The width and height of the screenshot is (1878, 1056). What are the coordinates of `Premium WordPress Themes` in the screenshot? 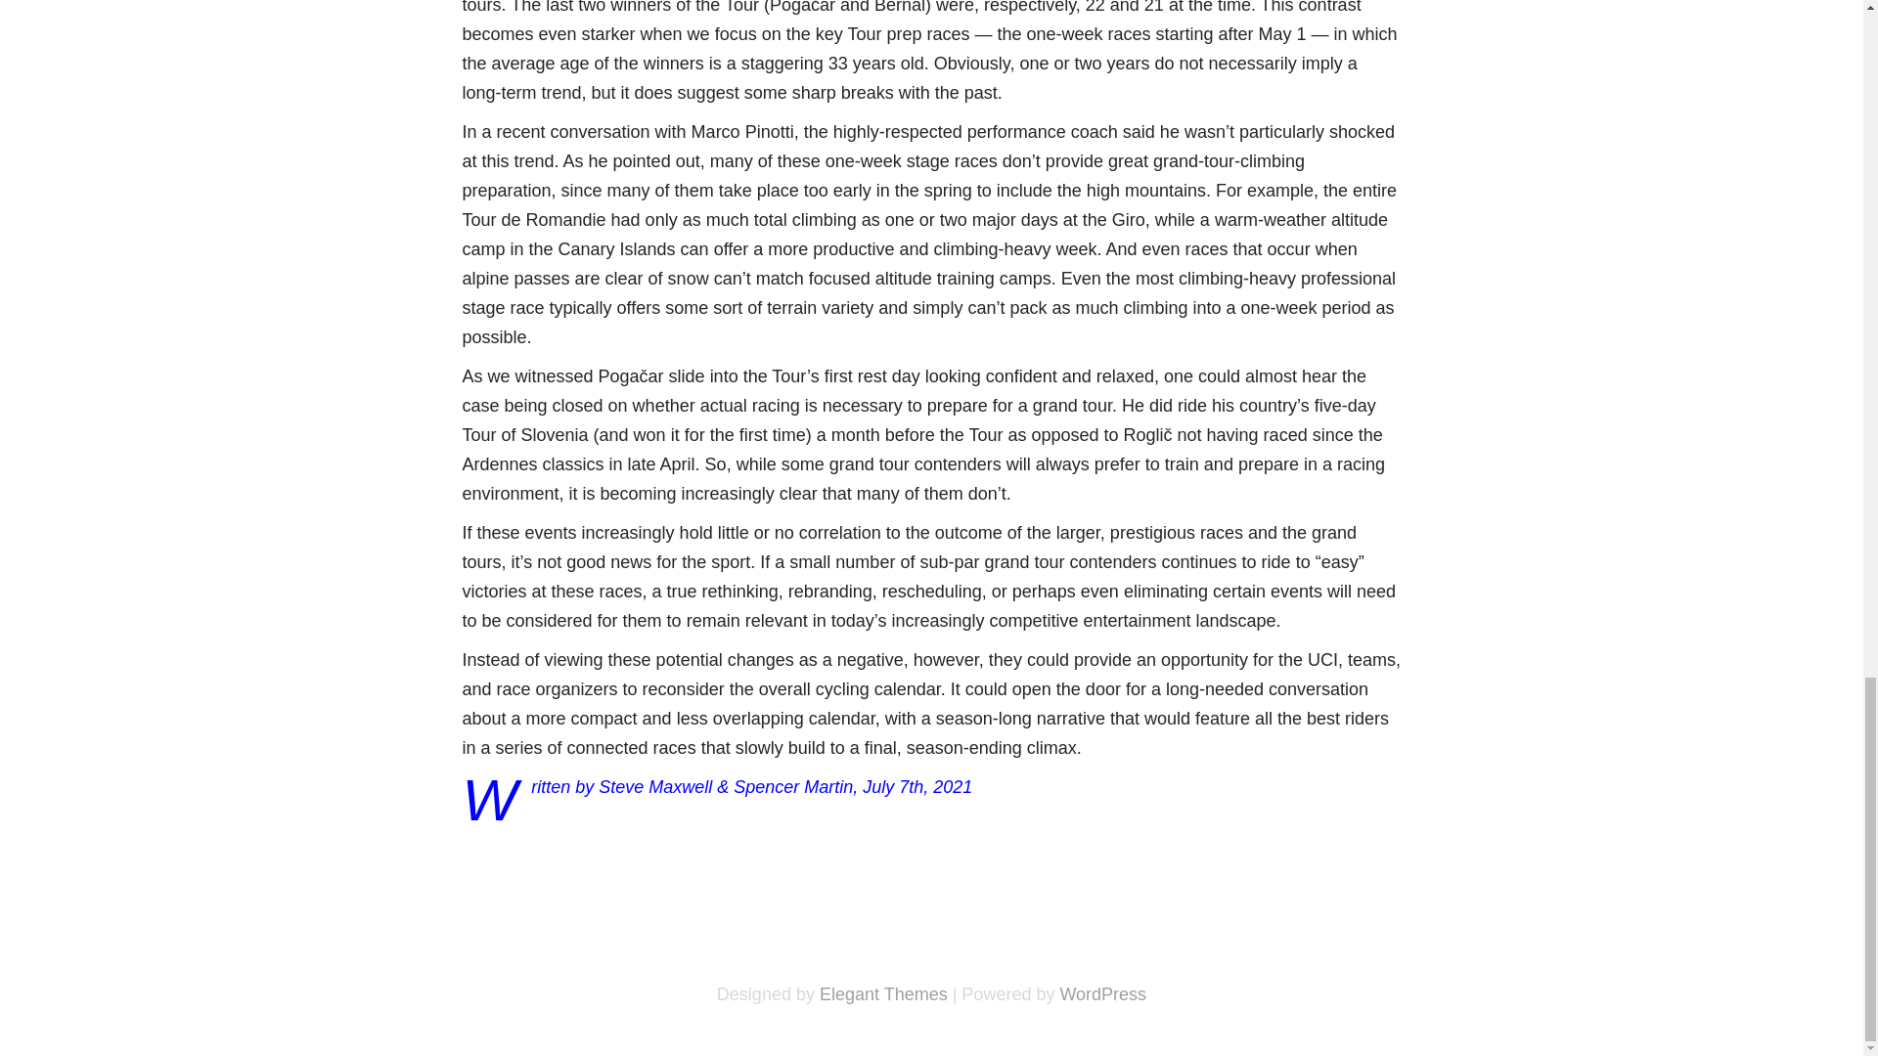 It's located at (883, 993).